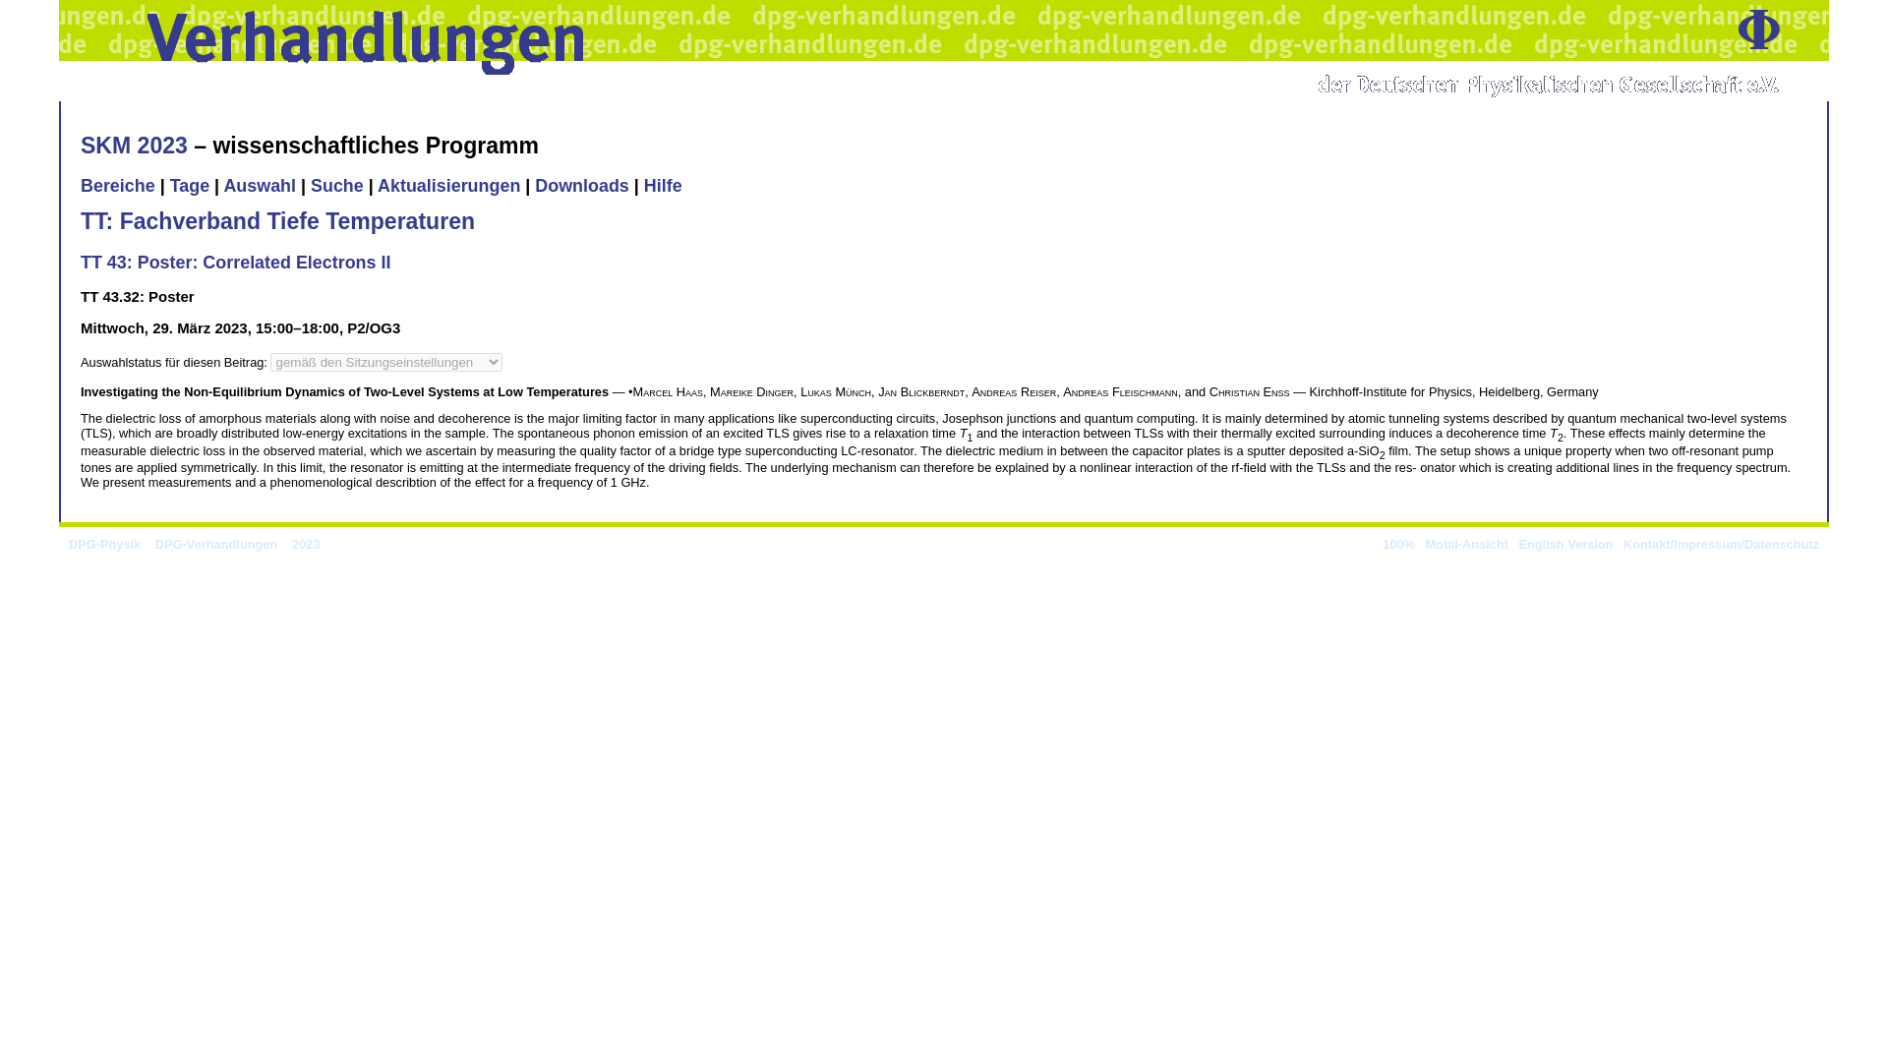  Describe the element at coordinates (236, 262) in the screenshot. I see `TT 43: Poster: Correlated Electrons II` at that location.